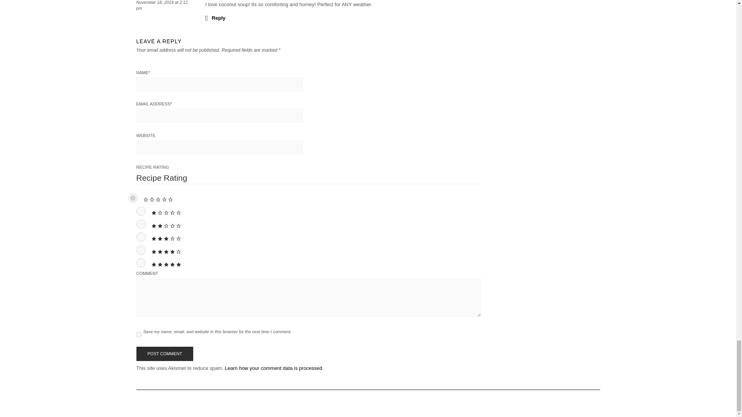  I want to click on Learn how your comment data is processed, so click(273, 368).